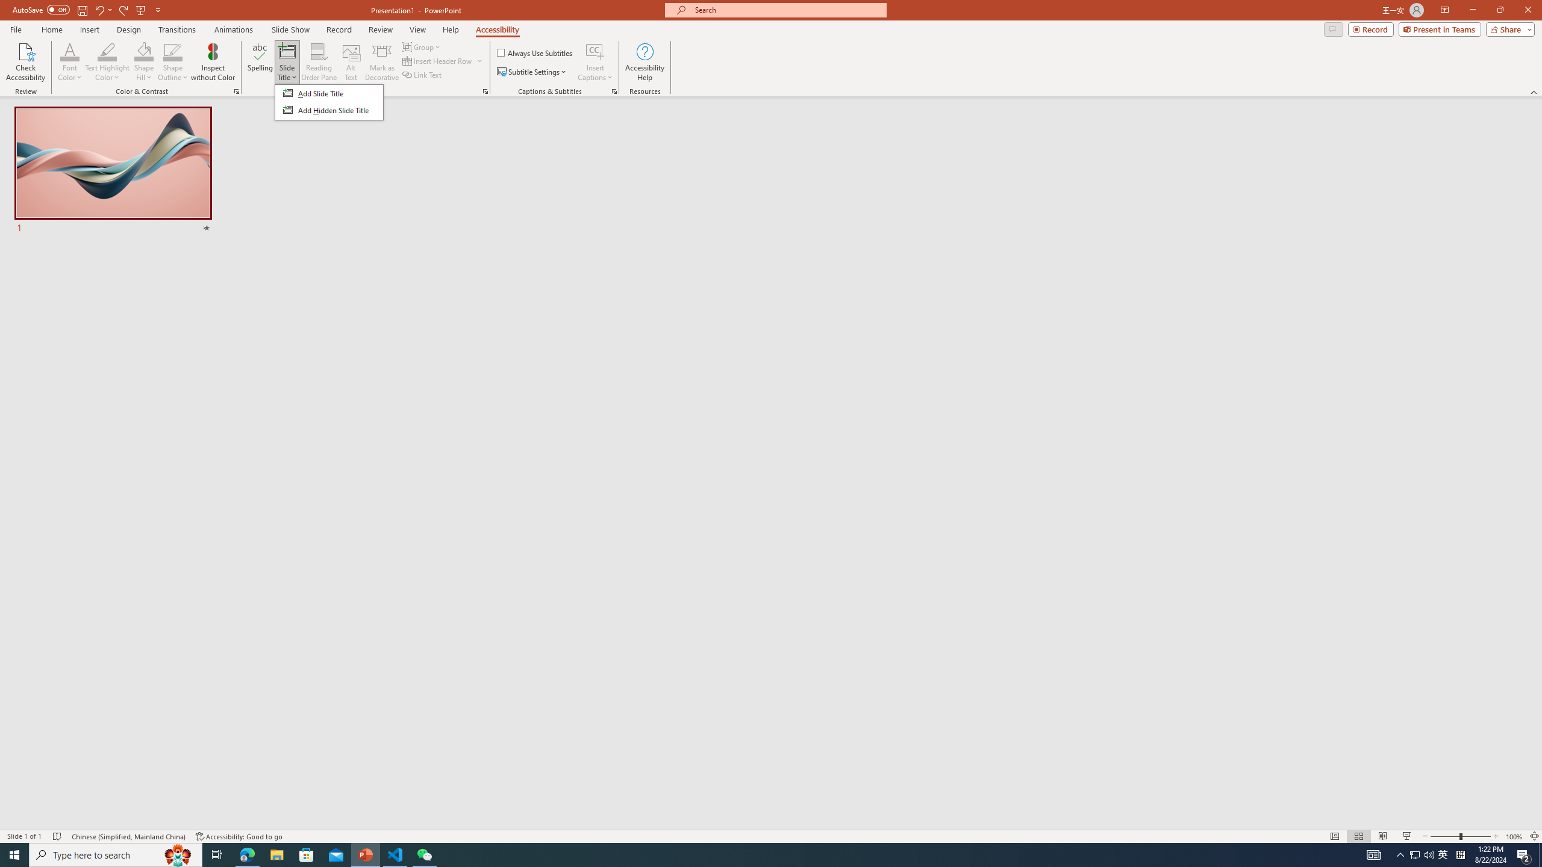 The width and height of the screenshot is (1542, 867). What do you see at coordinates (236, 92) in the screenshot?
I see `Color & Contrast` at bounding box center [236, 92].